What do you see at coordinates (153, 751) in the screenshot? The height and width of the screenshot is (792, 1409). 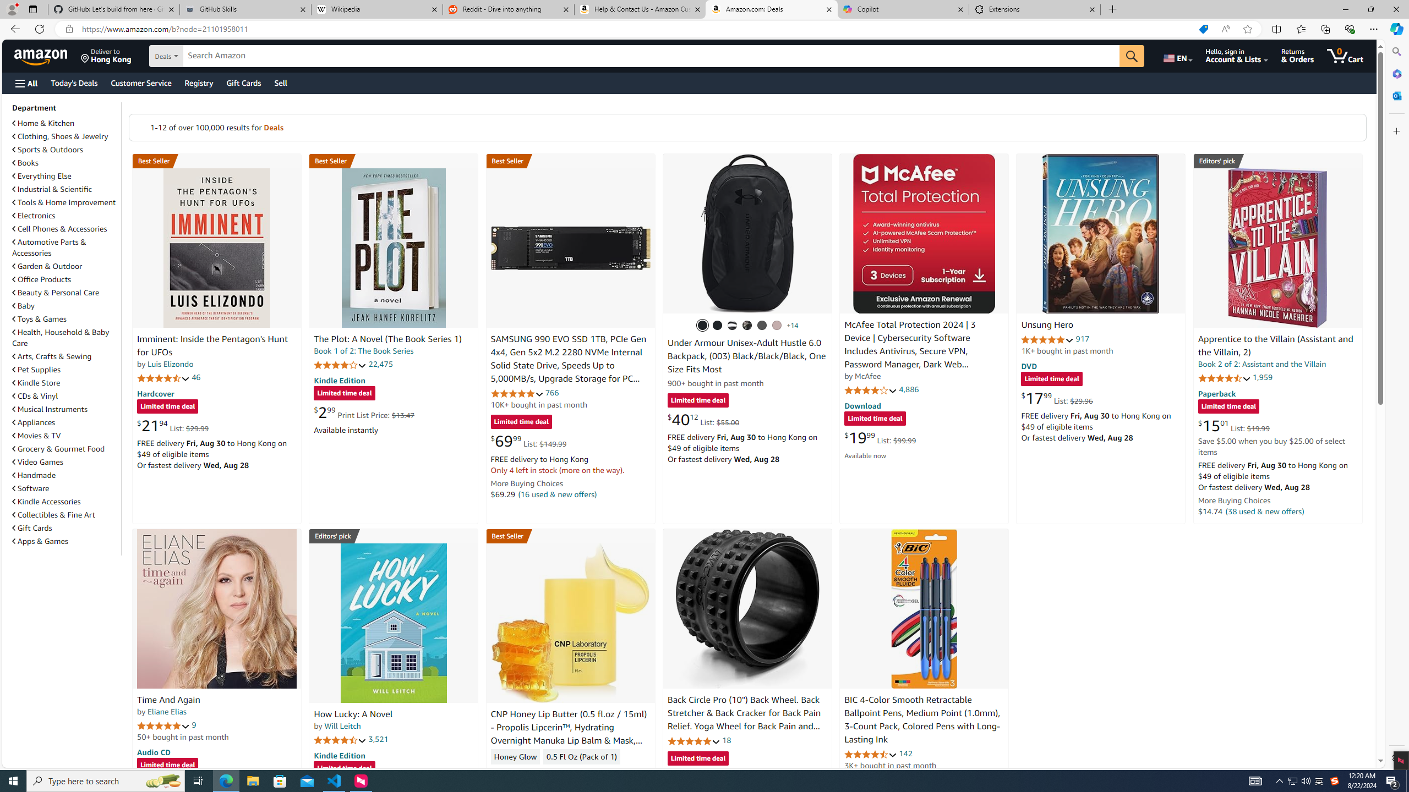 I see `Audio CD` at bounding box center [153, 751].